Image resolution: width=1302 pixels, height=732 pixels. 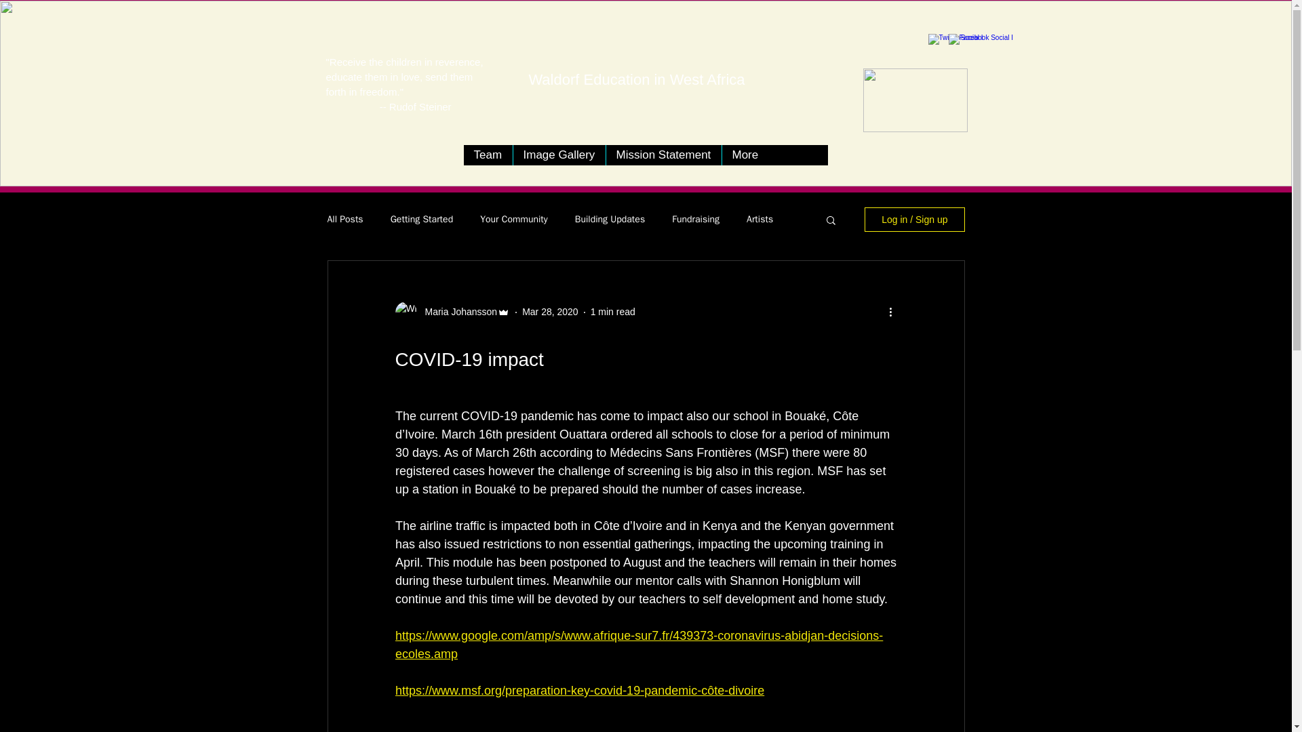 I want to click on Mar 28, 2020, so click(x=549, y=312).